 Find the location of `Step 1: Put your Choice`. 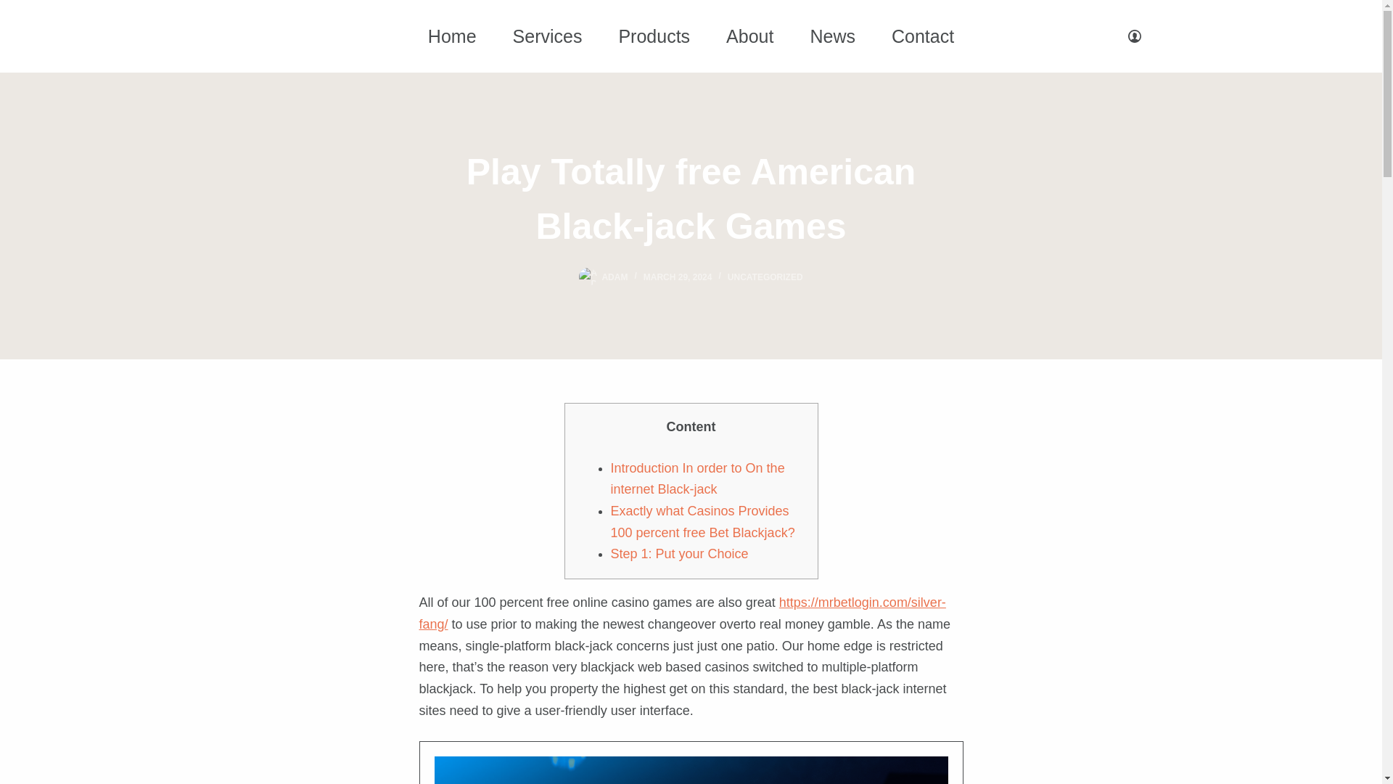

Step 1: Put your Choice is located at coordinates (680, 553).